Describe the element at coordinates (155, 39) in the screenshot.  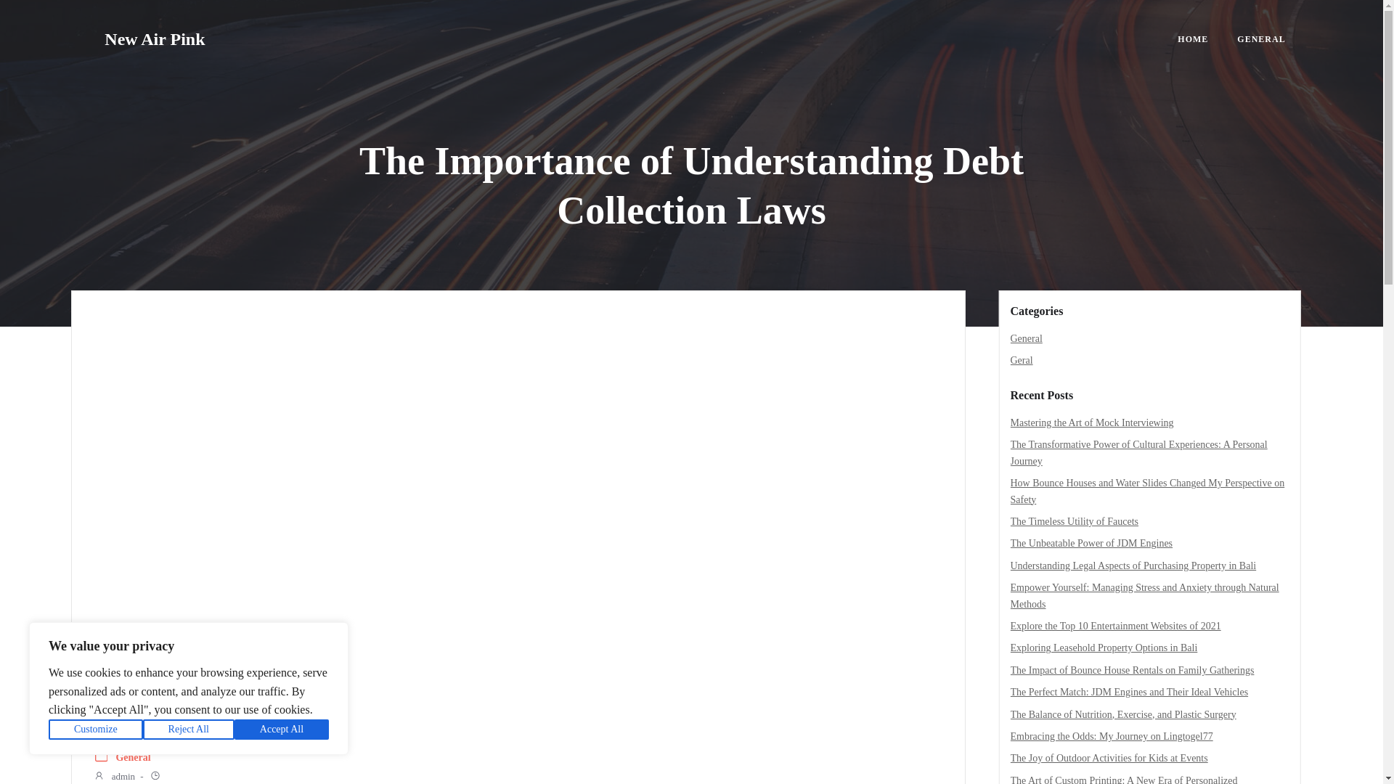
I see `New Air Pink` at that location.